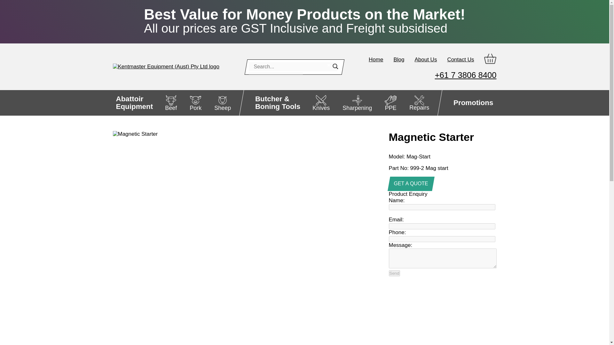 The width and height of the screenshot is (614, 345). Describe the element at coordinates (376, 59) in the screenshot. I see `Home` at that location.